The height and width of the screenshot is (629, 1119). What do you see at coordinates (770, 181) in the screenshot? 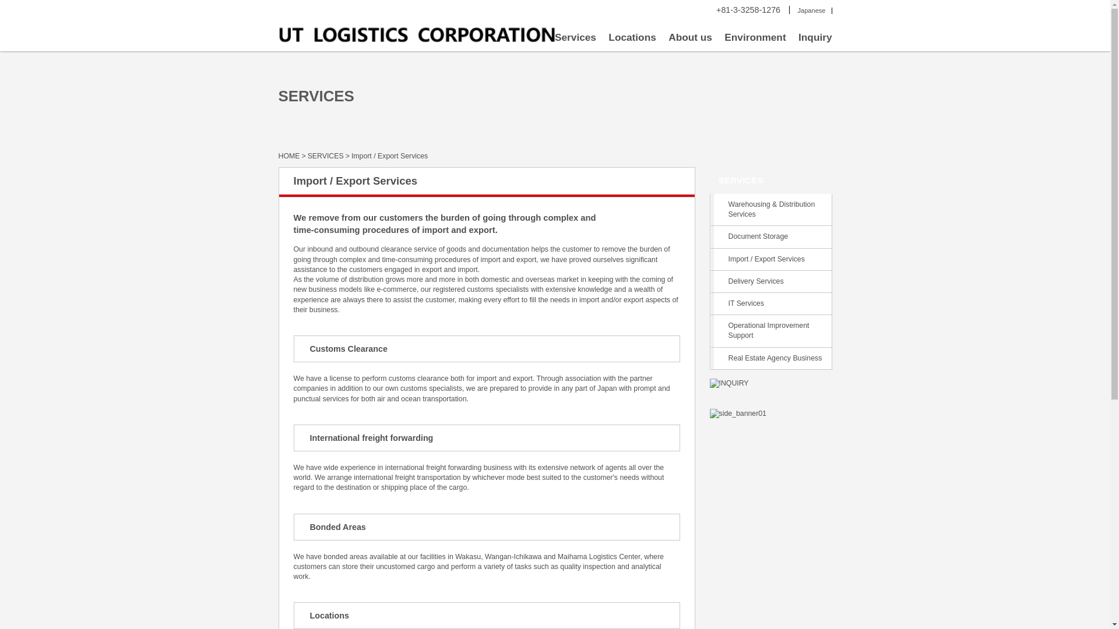
I see `SERVICES` at bounding box center [770, 181].